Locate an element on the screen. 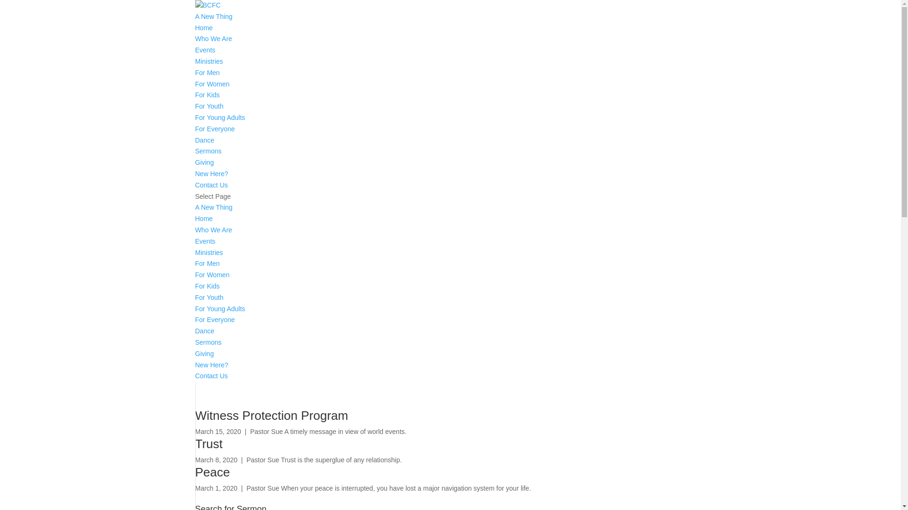 Image resolution: width=908 pixels, height=510 pixels. Ministries is located at coordinates (209, 253).